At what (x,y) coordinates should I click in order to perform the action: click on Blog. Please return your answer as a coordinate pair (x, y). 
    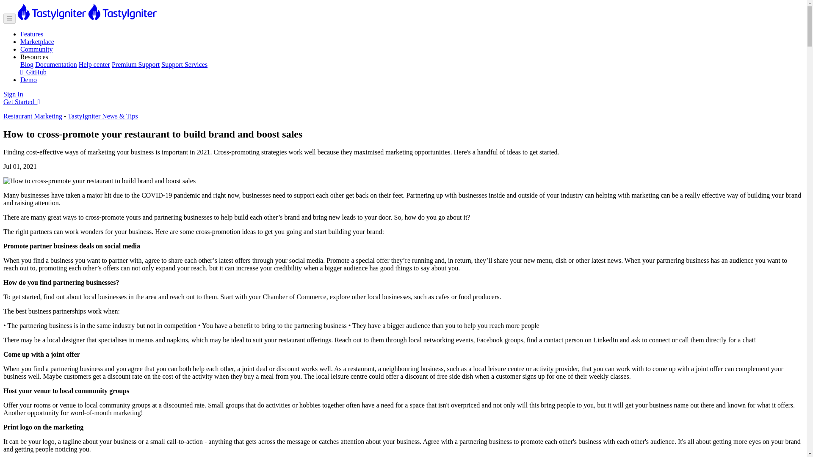
    Looking at the image, I should click on (27, 64).